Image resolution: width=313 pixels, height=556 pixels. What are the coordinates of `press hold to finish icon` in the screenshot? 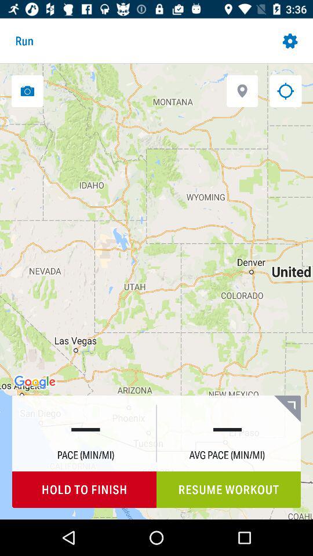 It's located at (85, 490).